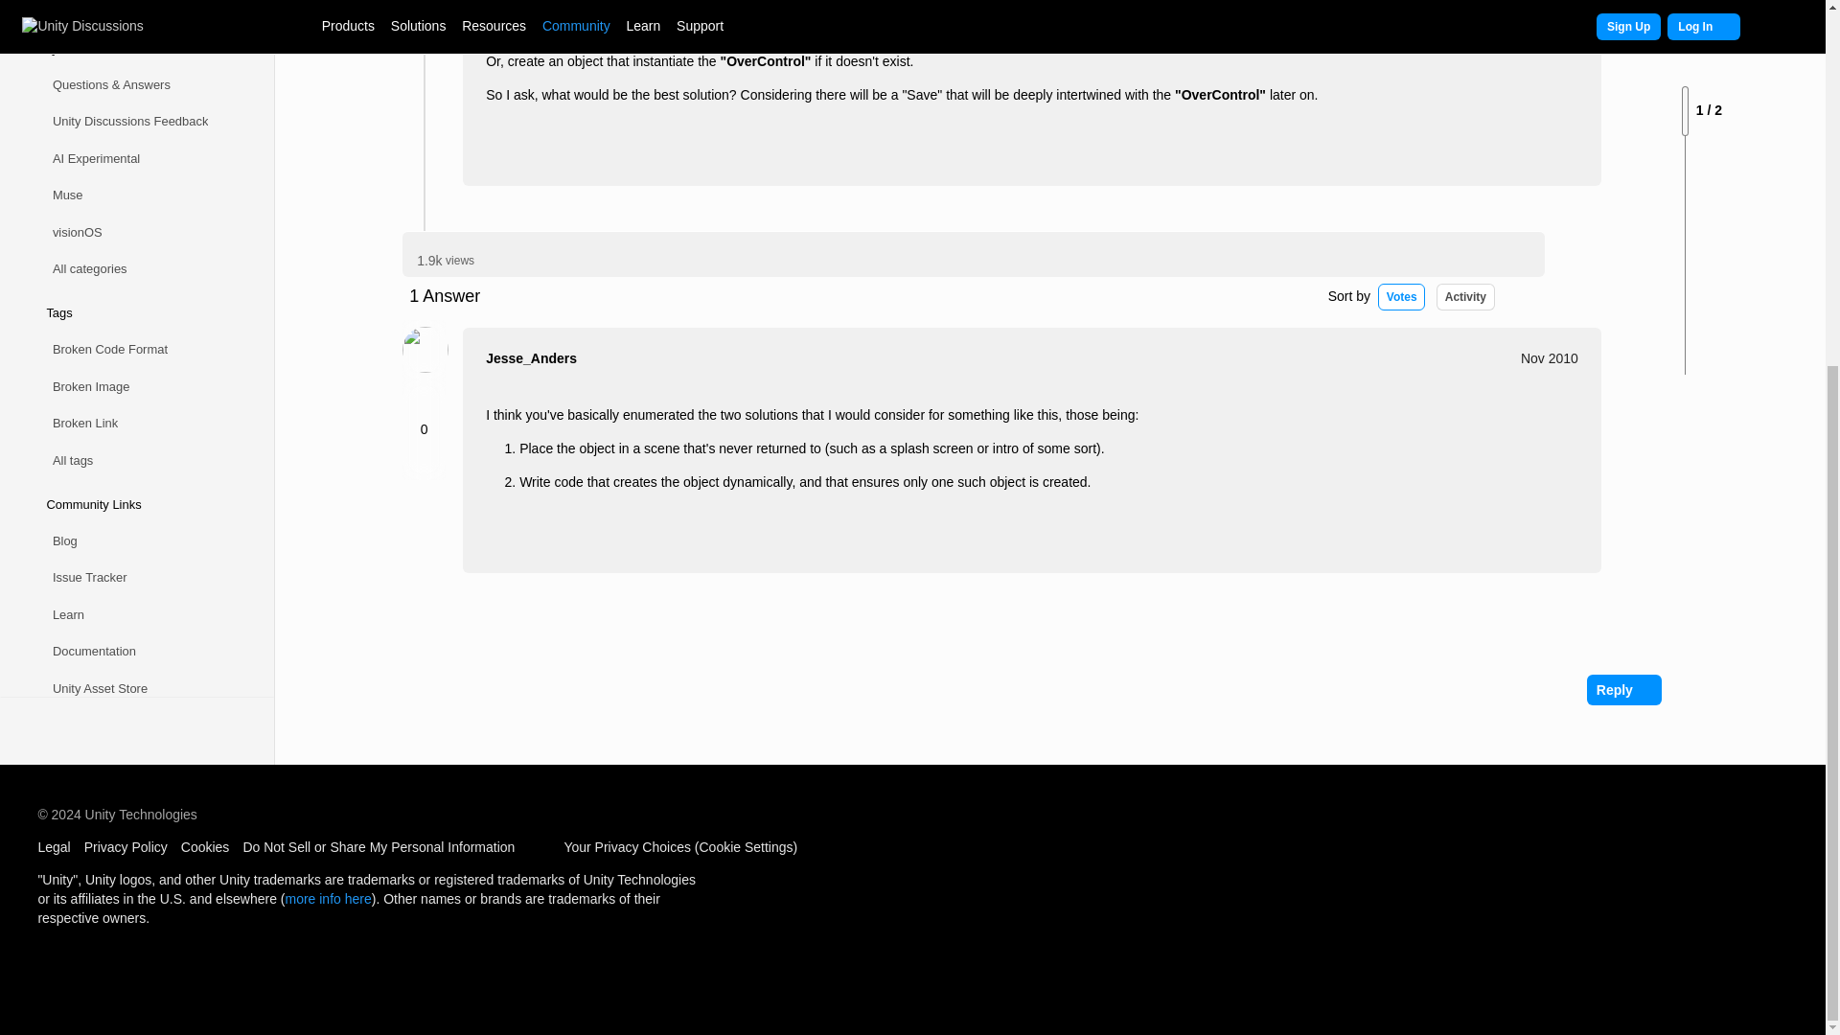 This screenshot has height=1035, width=1840. I want to click on Blog, so click(129, 255).